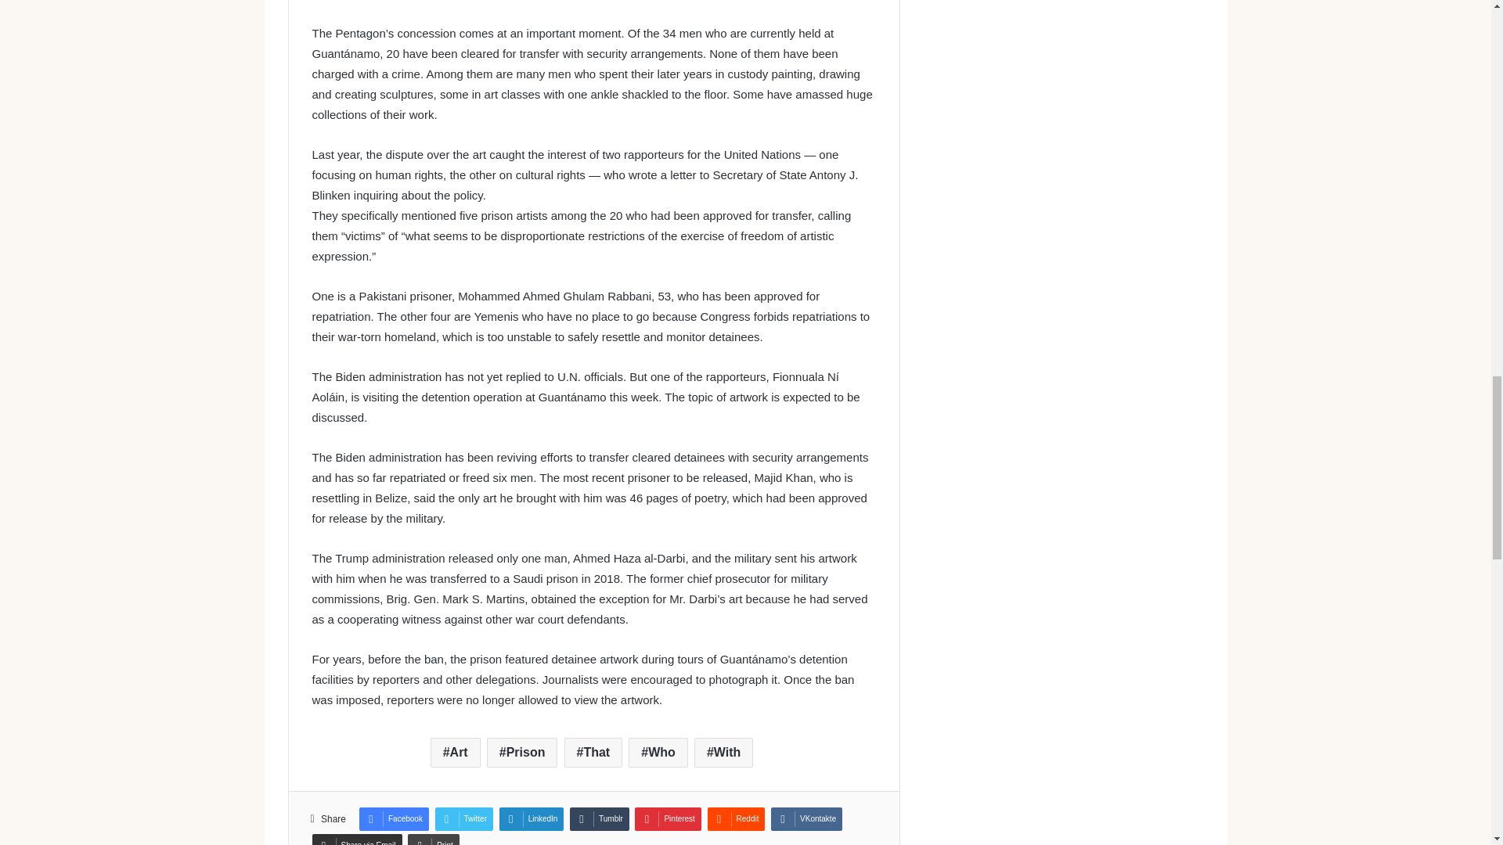 The width and height of the screenshot is (1503, 845). I want to click on Facebook, so click(393, 818).